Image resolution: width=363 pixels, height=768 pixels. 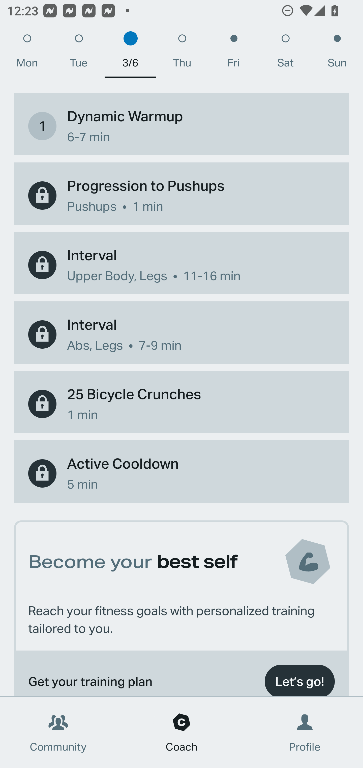 What do you see at coordinates (305, 733) in the screenshot?
I see `Profile` at bounding box center [305, 733].